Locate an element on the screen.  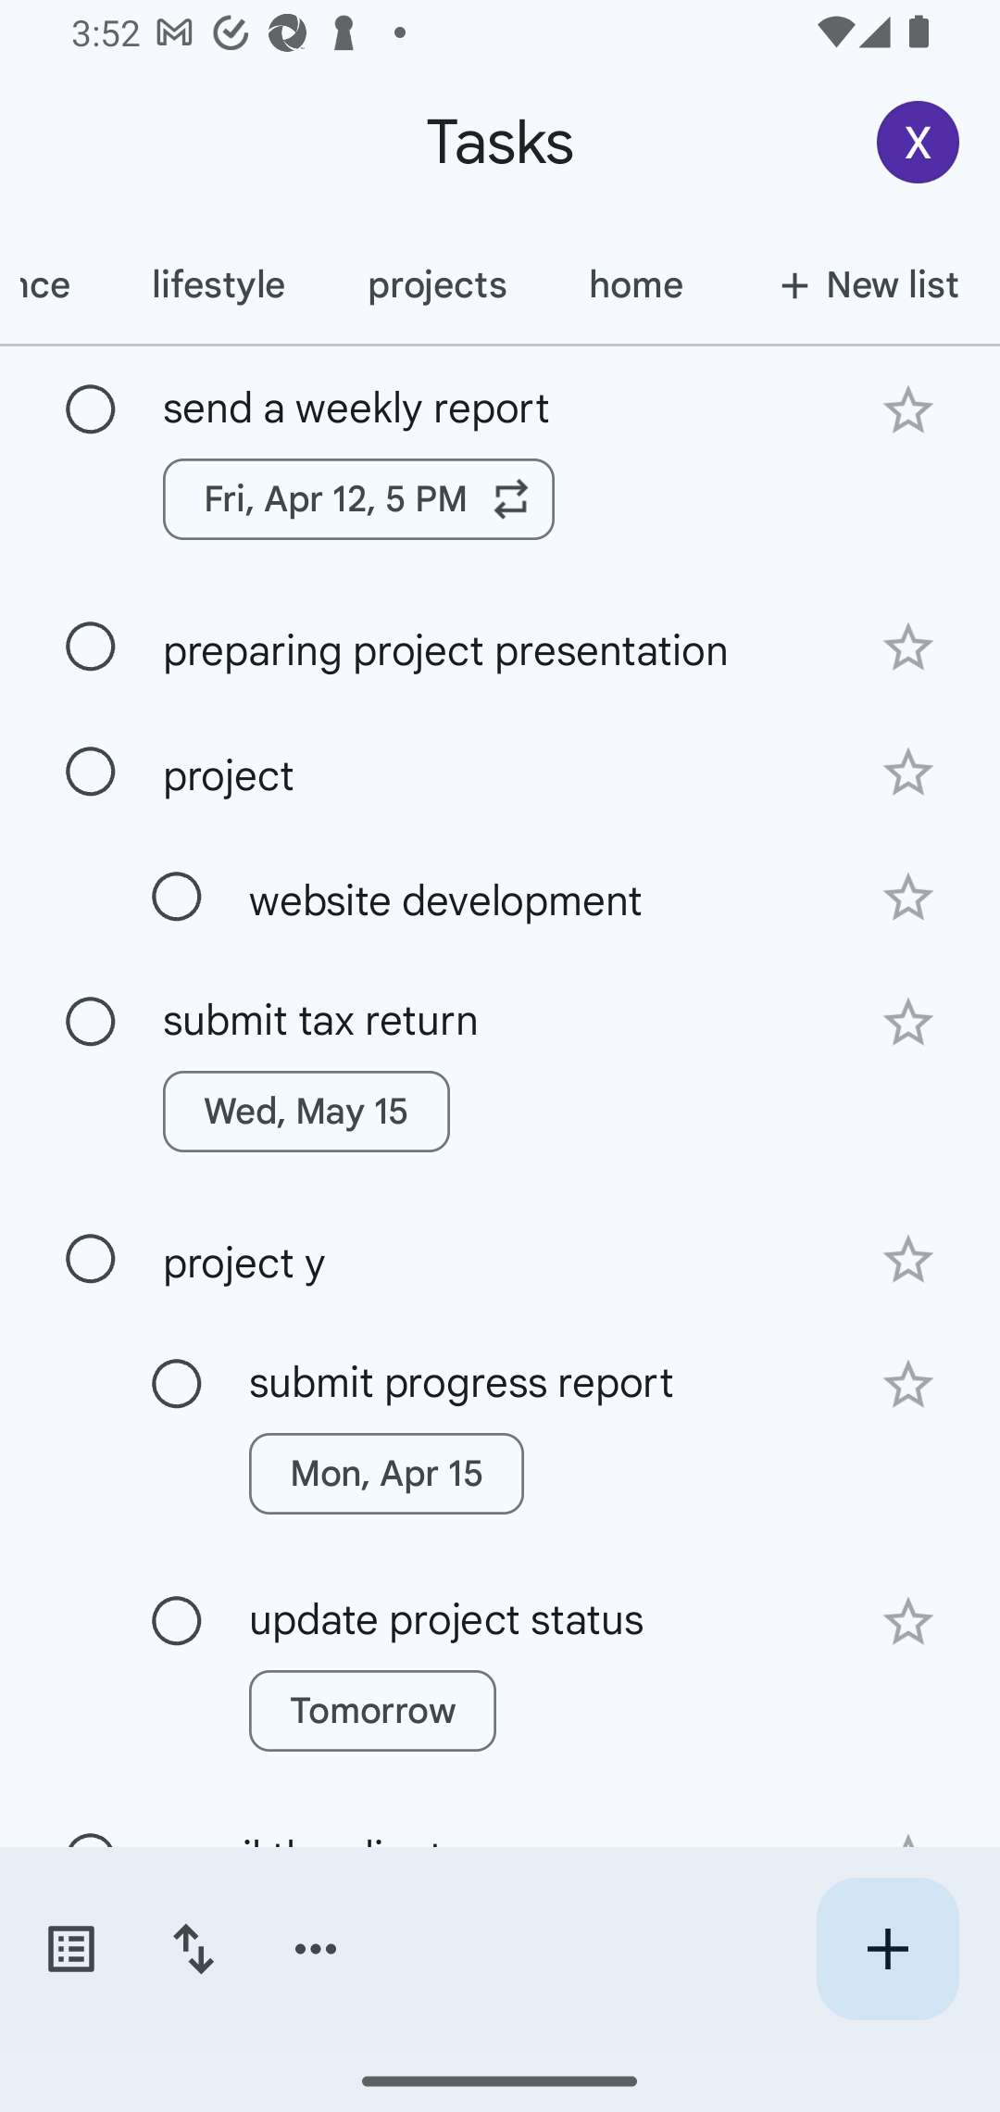
Mark as complete is located at coordinates (91, 1023).